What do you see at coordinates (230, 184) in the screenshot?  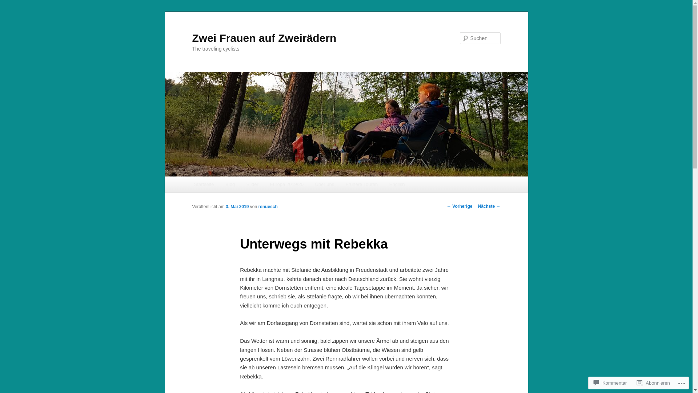 I see `Blog` at bounding box center [230, 184].